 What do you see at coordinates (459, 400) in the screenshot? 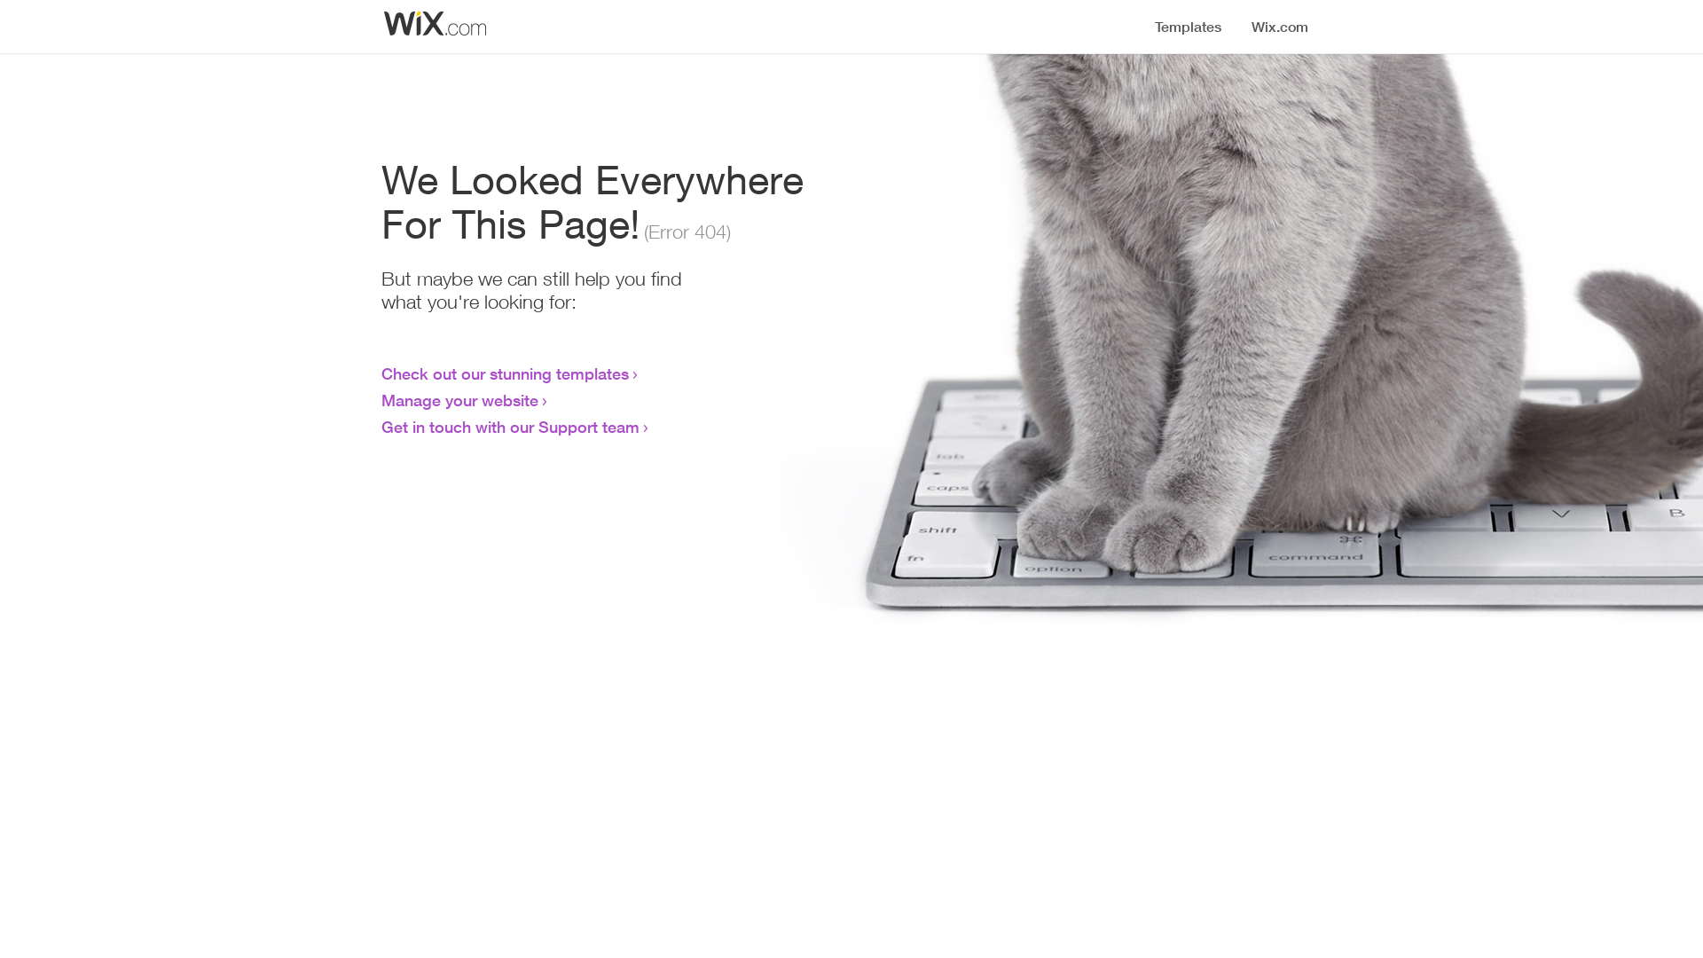
I see `Manage your website` at bounding box center [459, 400].